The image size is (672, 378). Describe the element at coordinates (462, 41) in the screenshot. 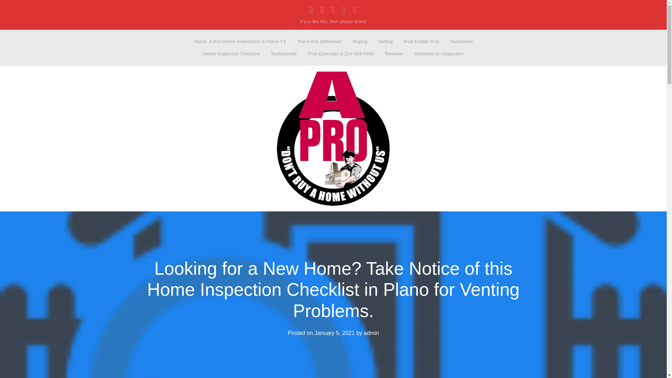

I see `Guarantee` at that location.